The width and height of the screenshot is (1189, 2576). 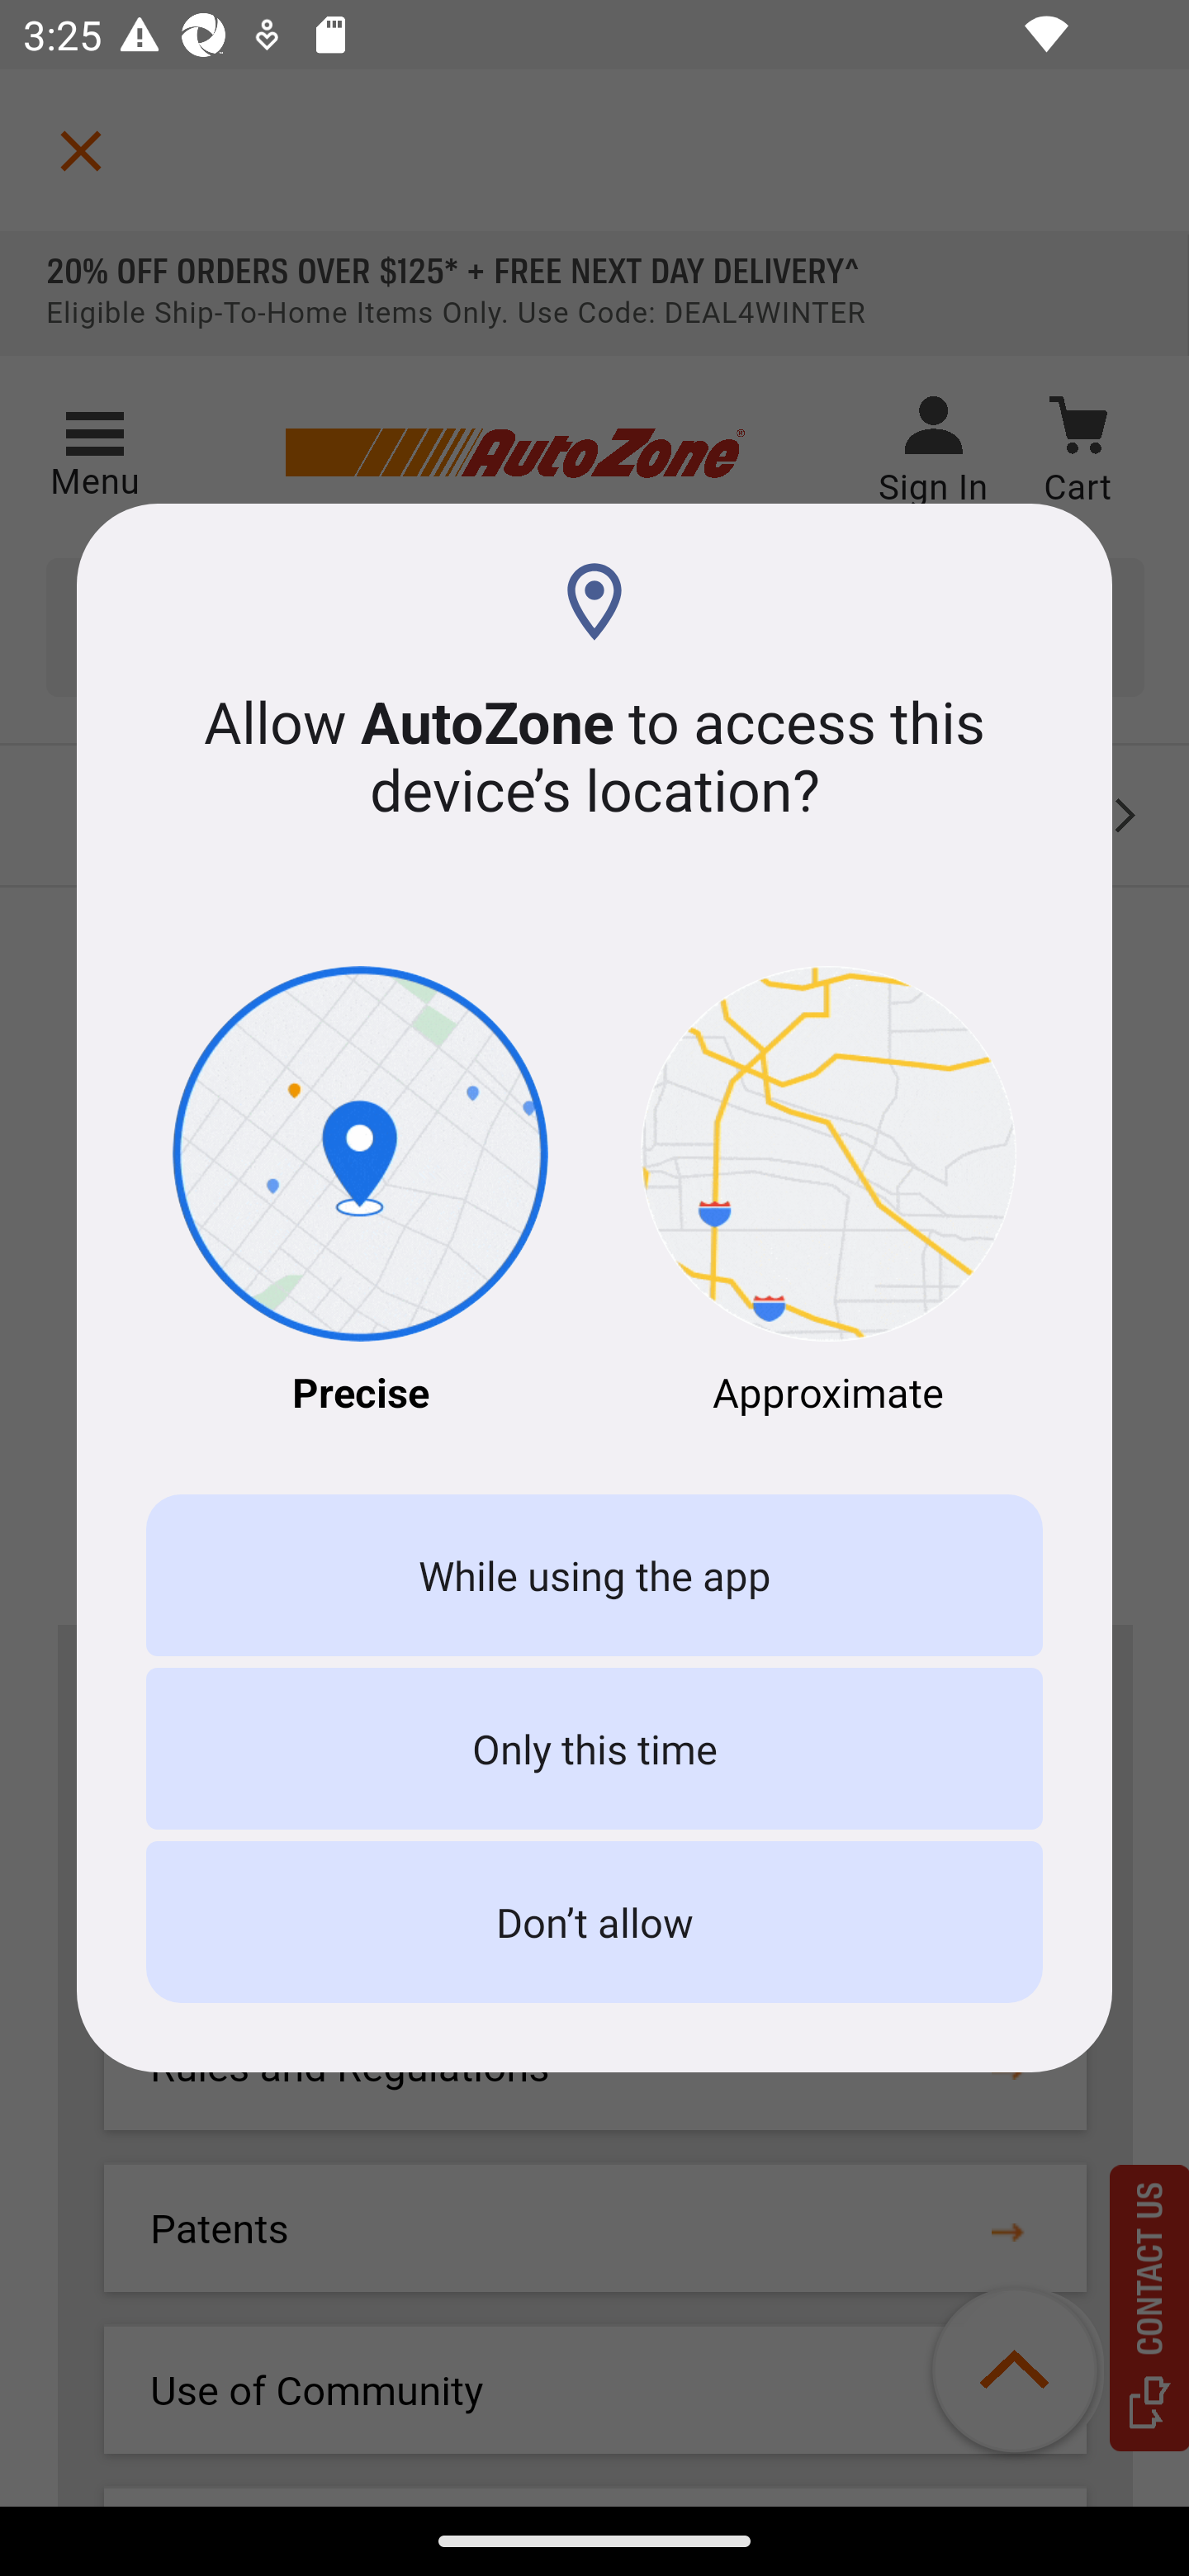 What do you see at coordinates (594, 1922) in the screenshot?
I see `Don’t allow` at bounding box center [594, 1922].